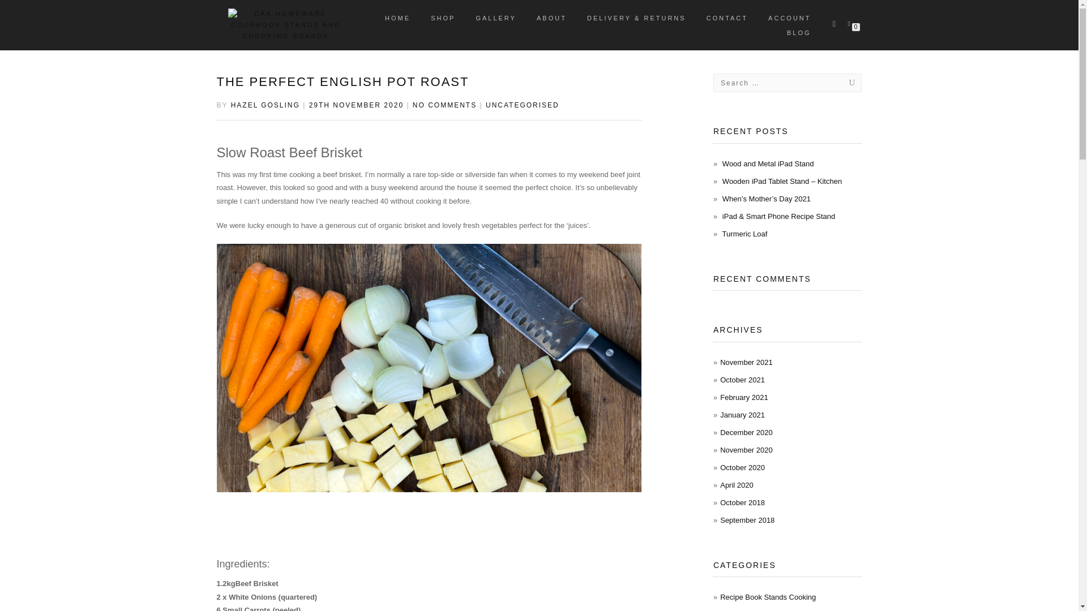 The height and width of the screenshot is (611, 1087). Describe the element at coordinates (523, 105) in the screenshot. I see `UNCATEGORISED` at that location.